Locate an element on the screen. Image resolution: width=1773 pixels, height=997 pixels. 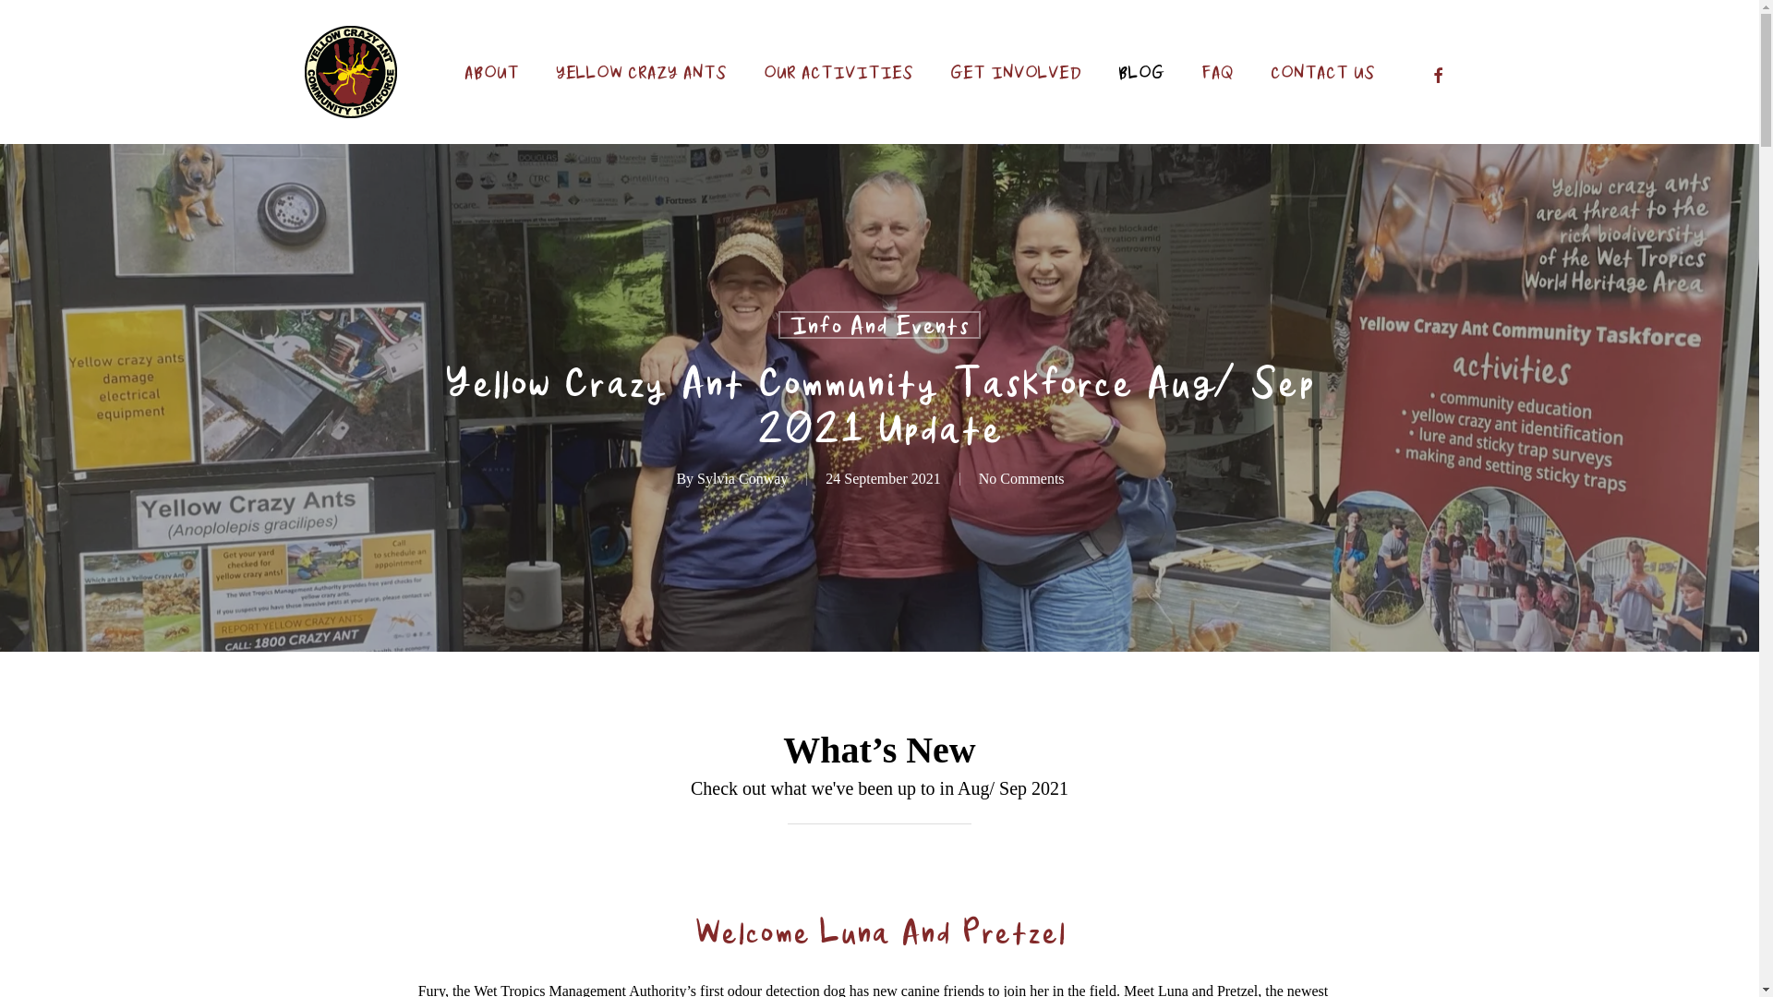
ABOUT is located at coordinates (491, 72).